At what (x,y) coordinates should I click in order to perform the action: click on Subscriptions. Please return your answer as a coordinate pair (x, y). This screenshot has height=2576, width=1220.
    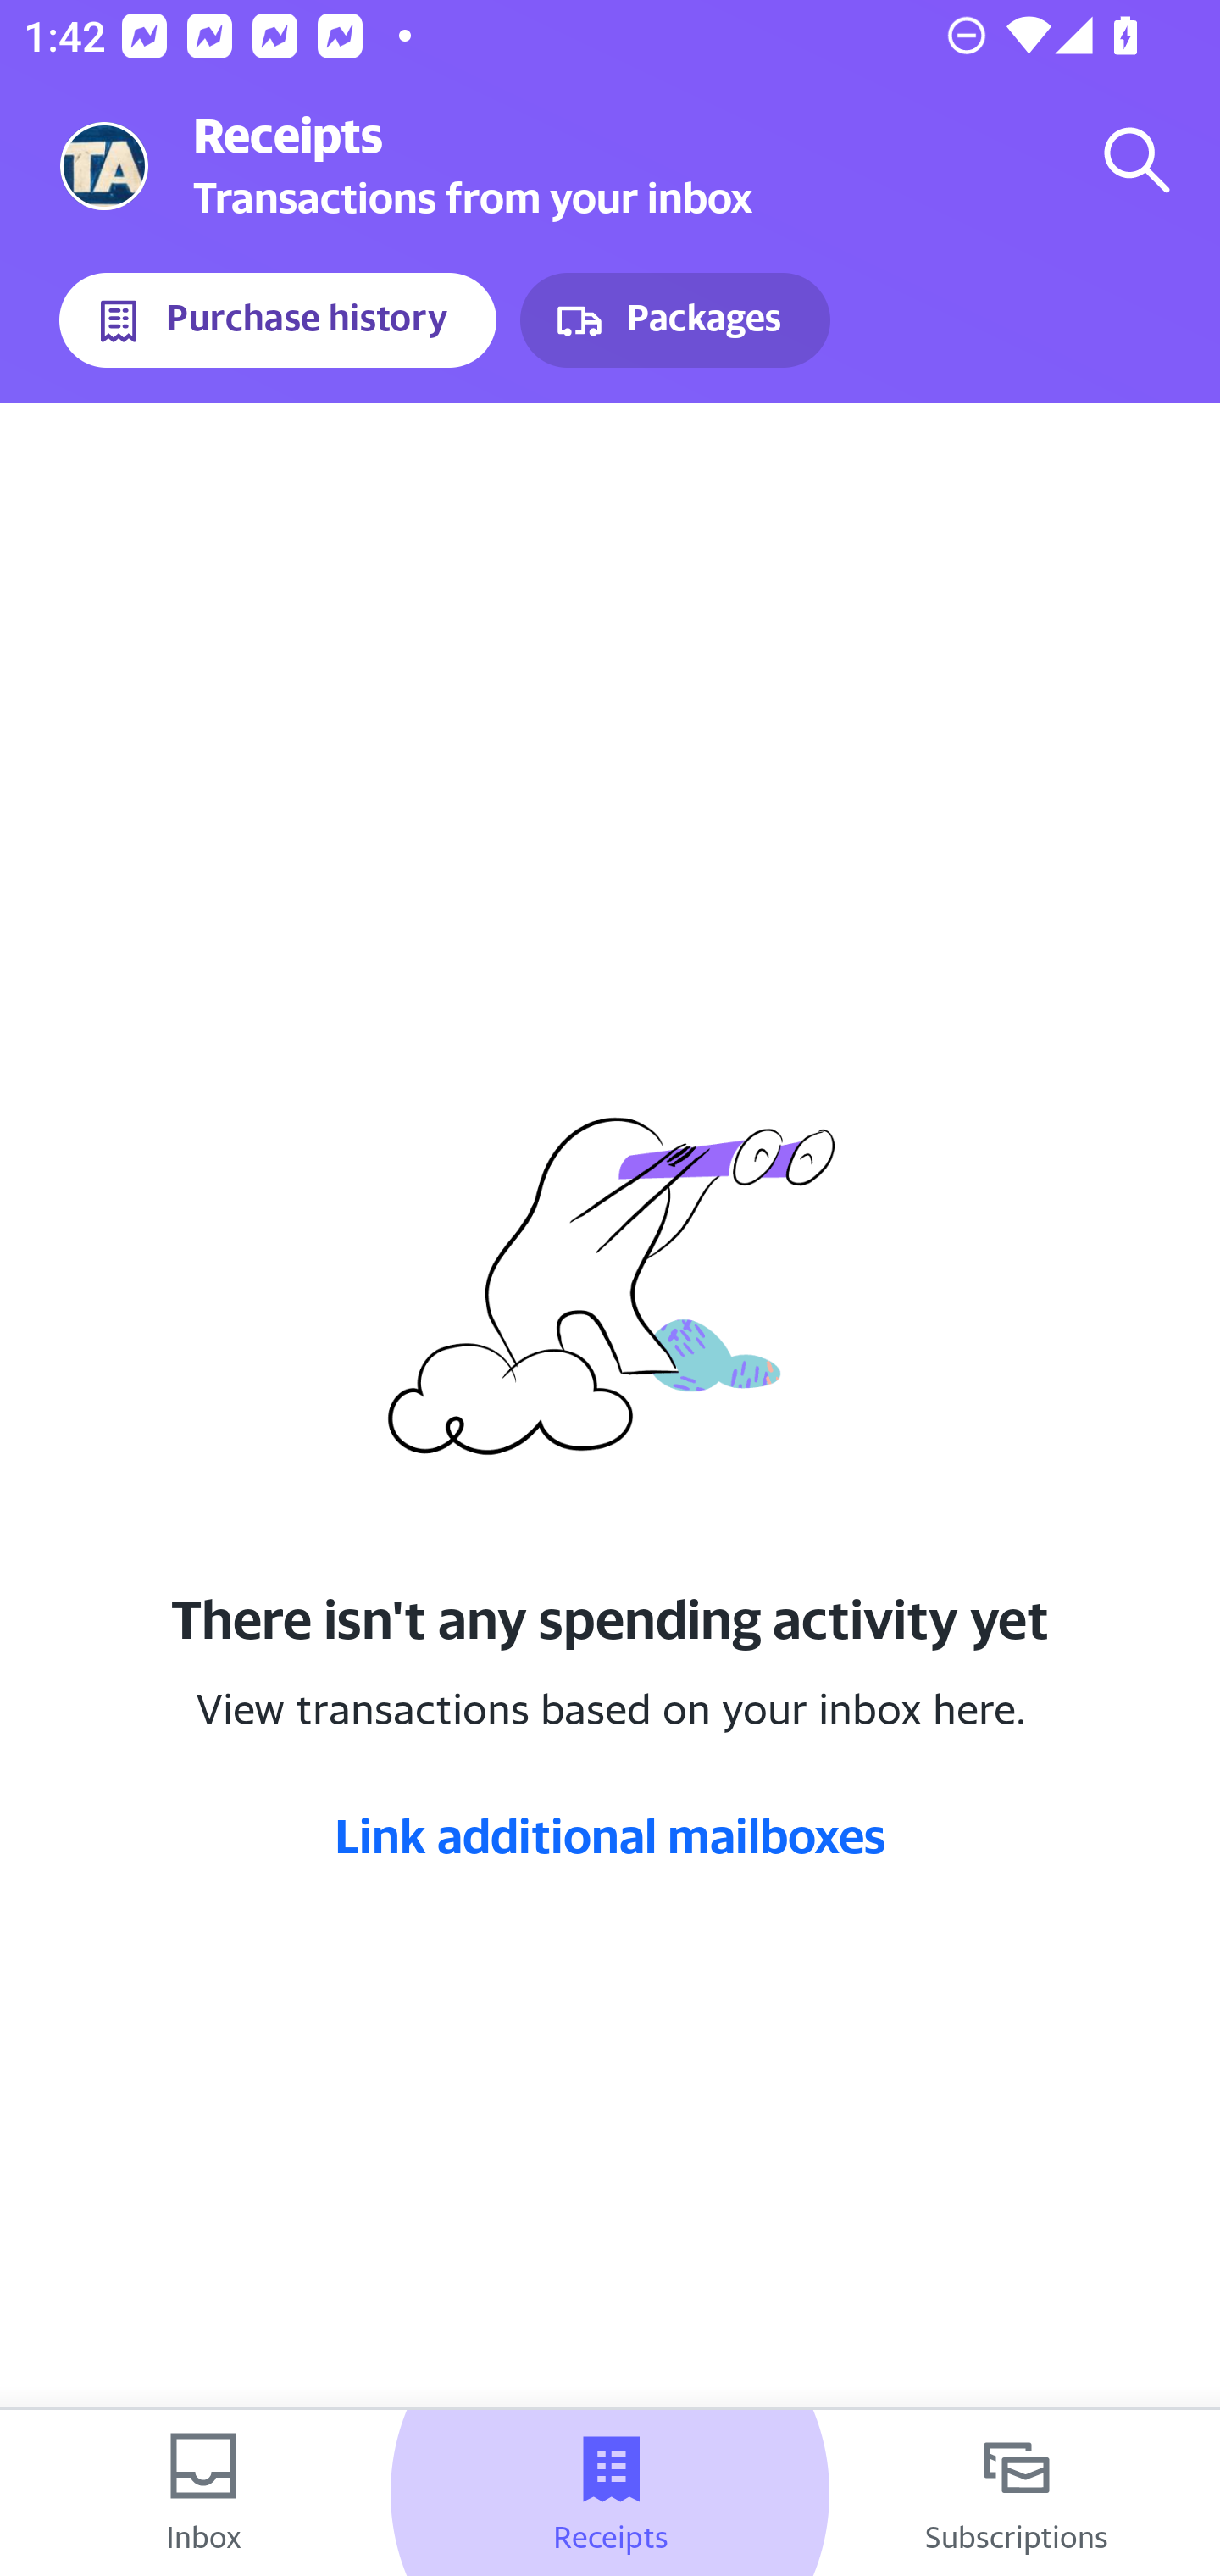
    Looking at the image, I should click on (1017, 2493).